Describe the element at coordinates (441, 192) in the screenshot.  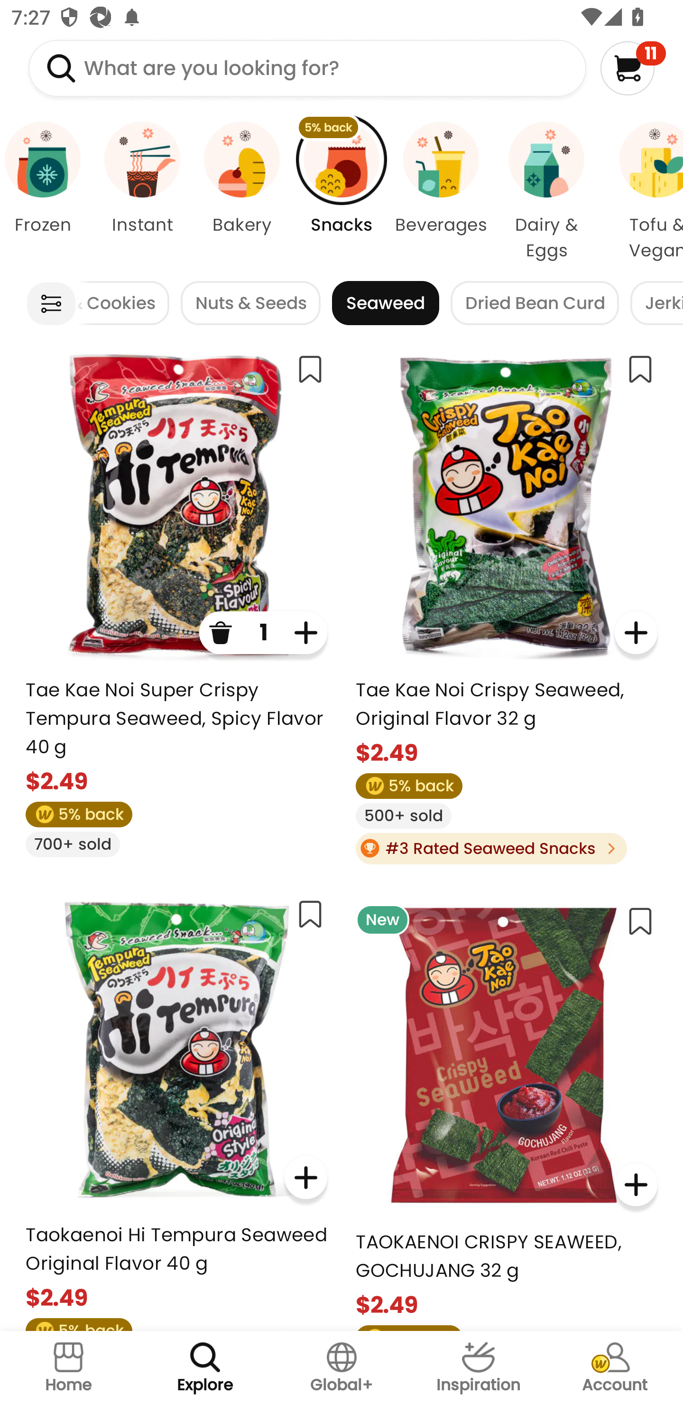
I see `Beverages` at that location.